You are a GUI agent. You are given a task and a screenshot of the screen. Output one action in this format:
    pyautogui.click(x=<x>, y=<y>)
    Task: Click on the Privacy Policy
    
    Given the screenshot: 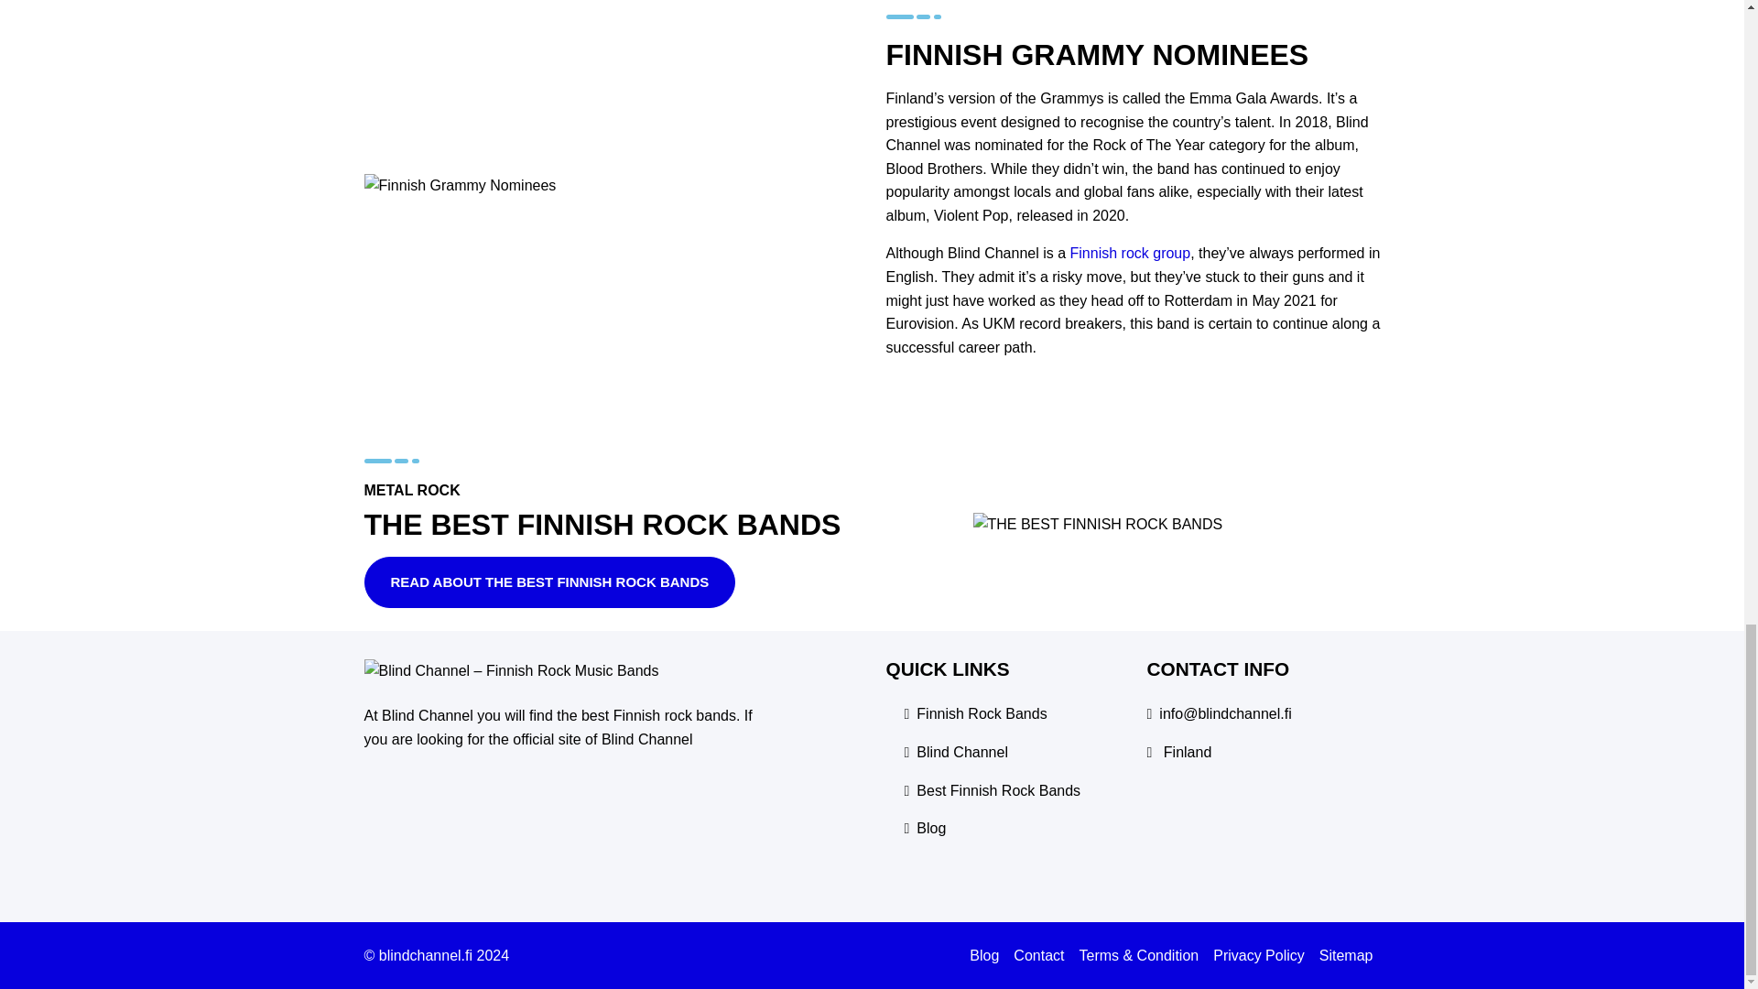 What is the action you would take?
    pyautogui.click(x=1258, y=956)
    